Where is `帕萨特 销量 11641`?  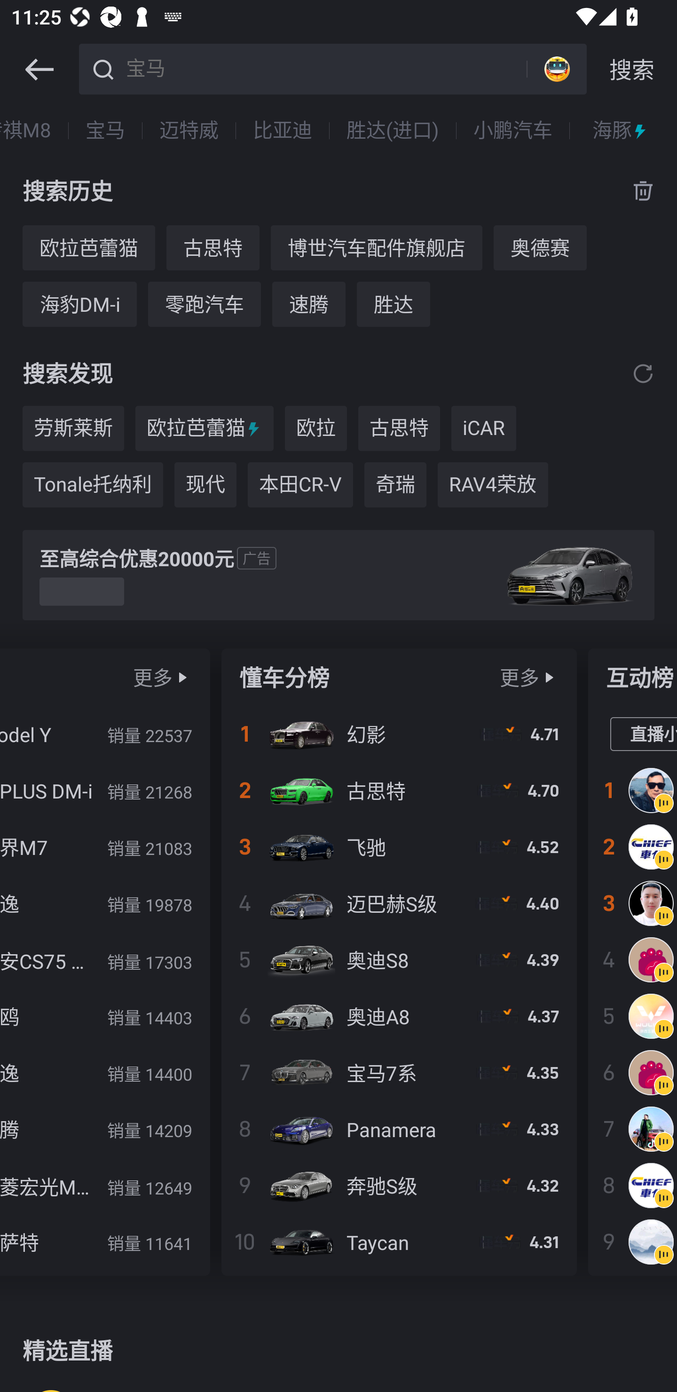
帕萨特 销量 11641 is located at coordinates (104, 1242).